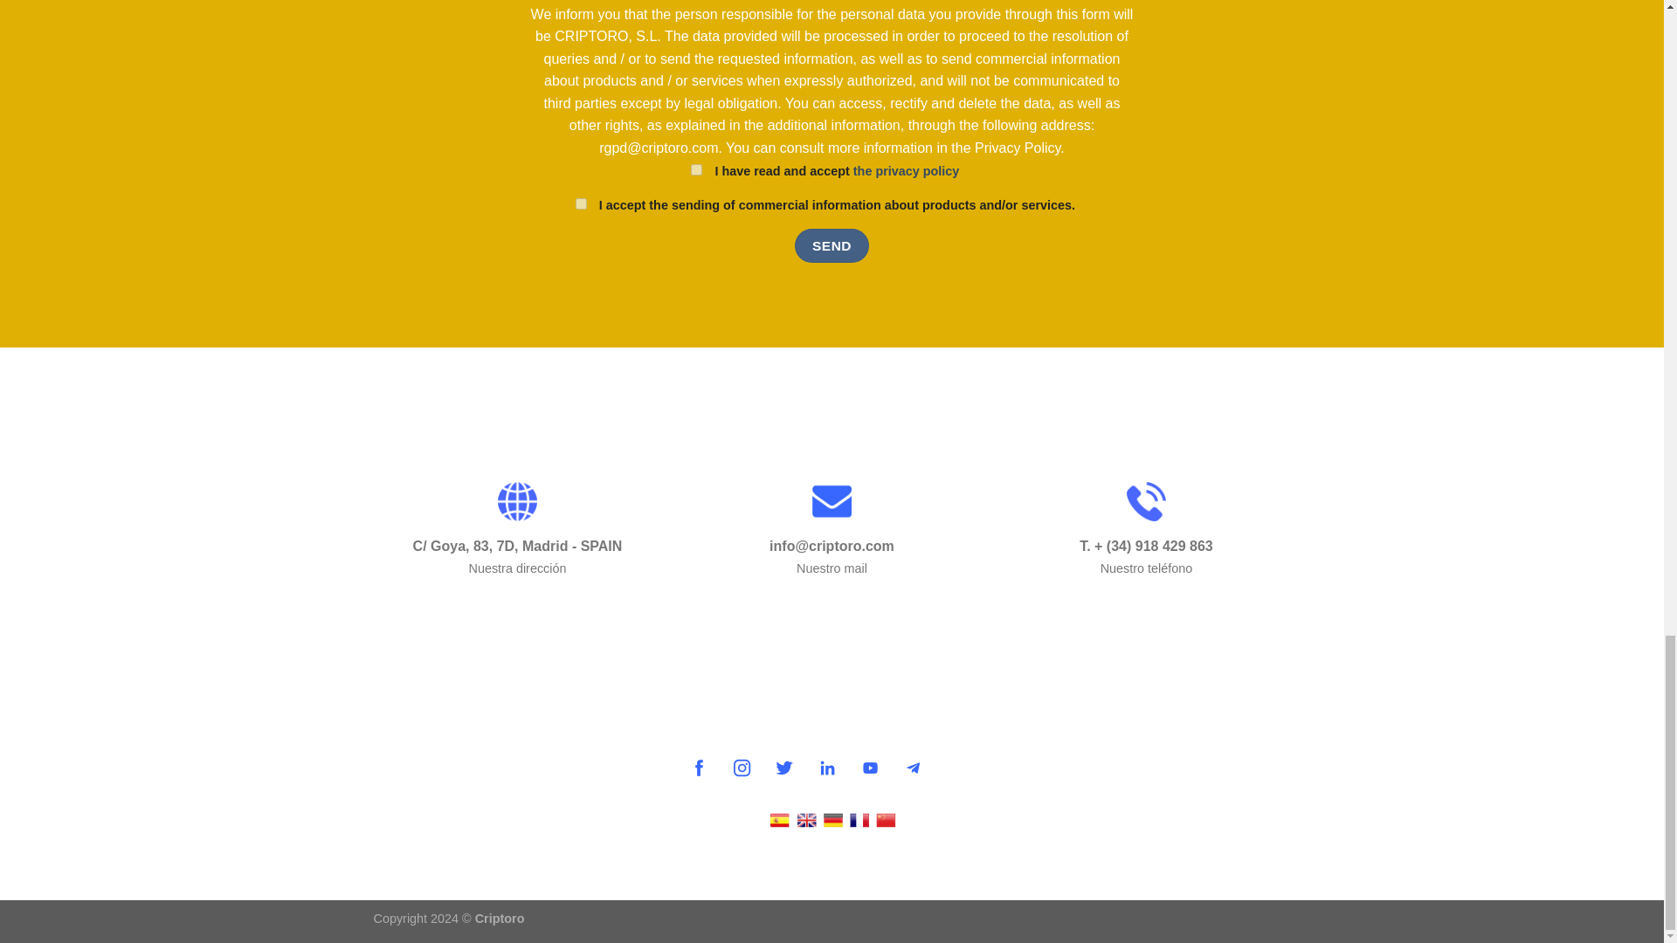  I want to click on Nosotros, so click(910, 616).